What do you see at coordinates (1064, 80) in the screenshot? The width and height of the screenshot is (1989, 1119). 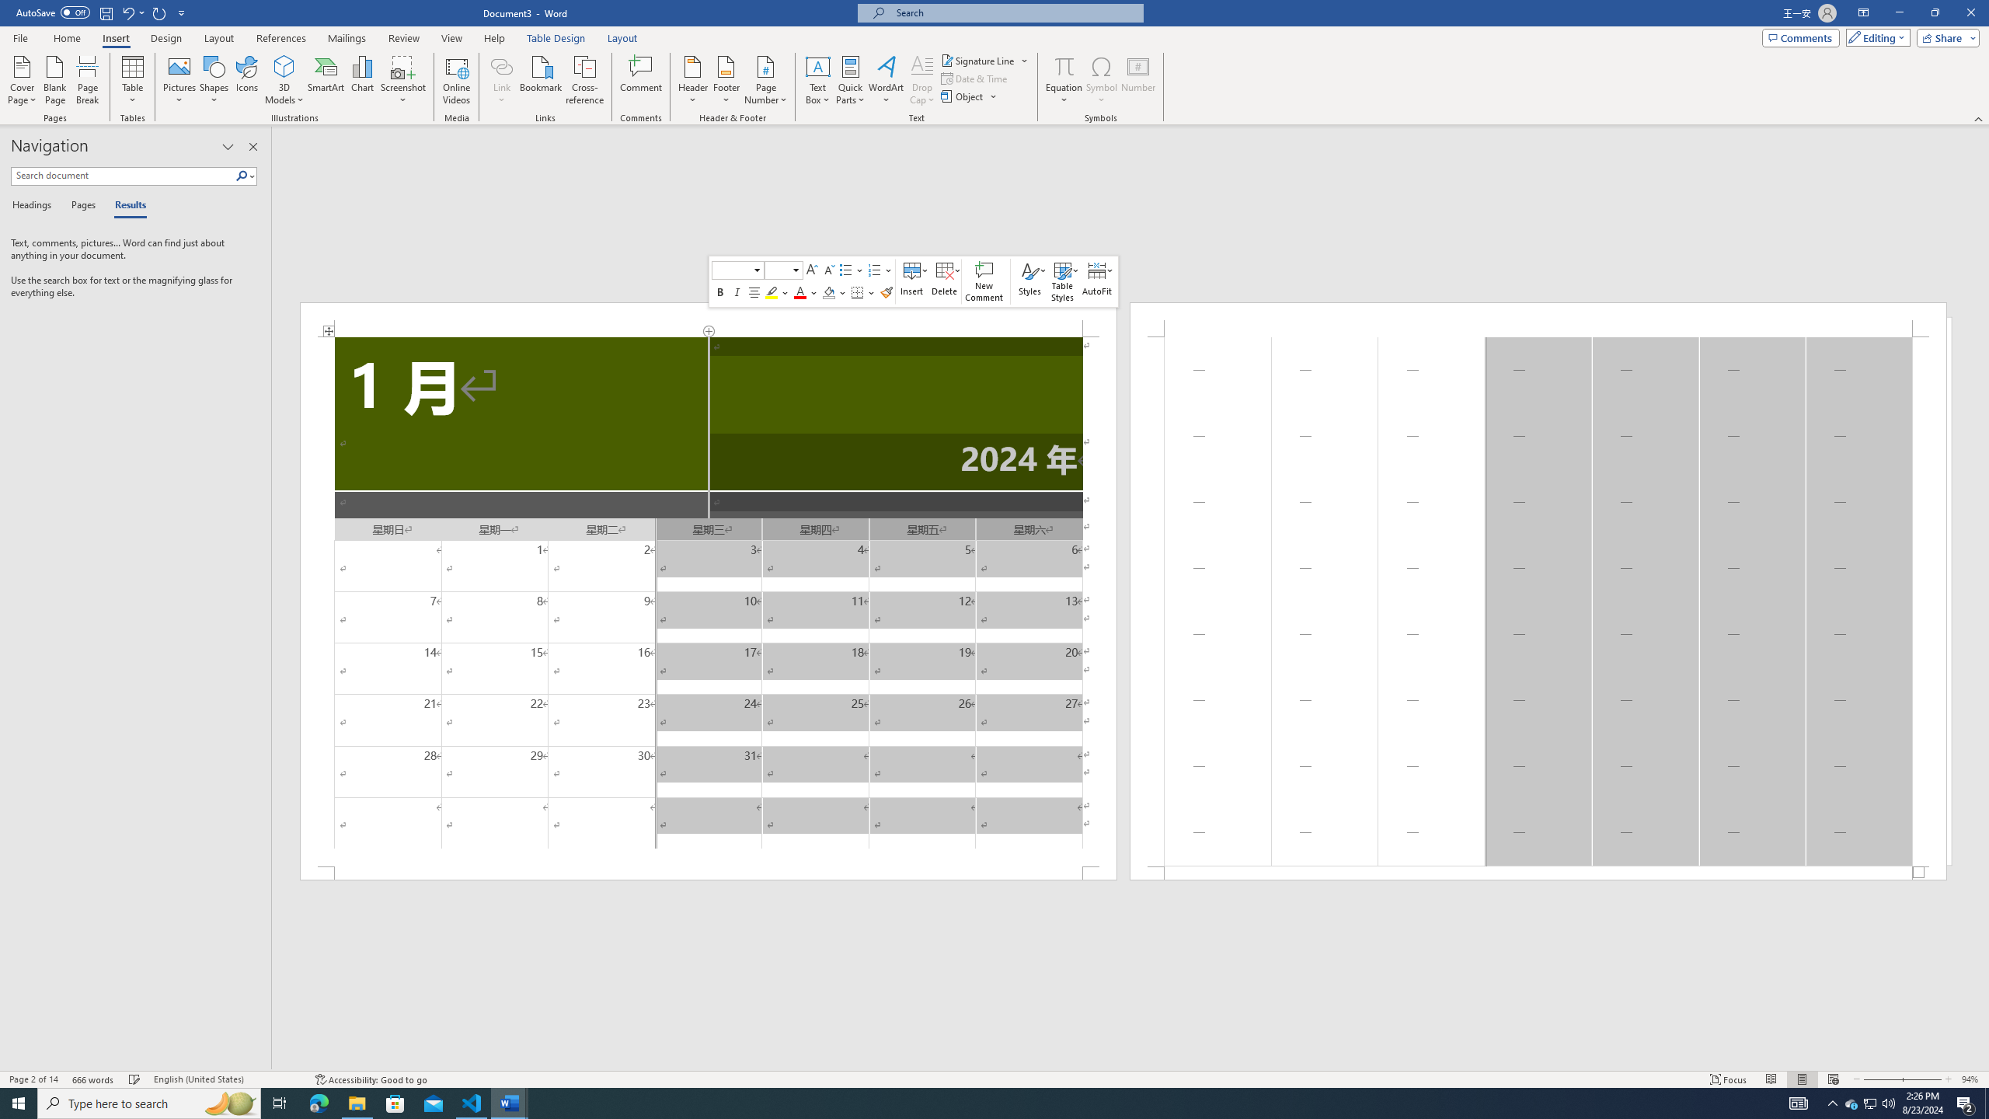 I see `Equation` at bounding box center [1064, 80].